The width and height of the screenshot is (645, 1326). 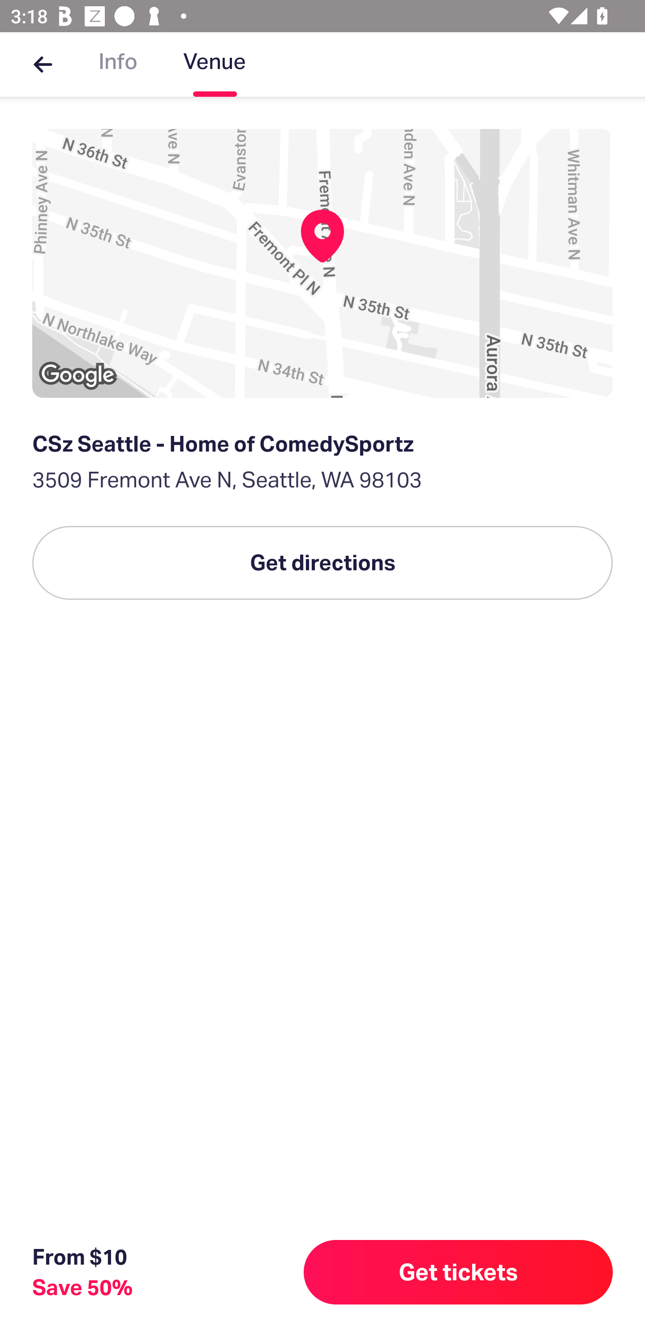 I want to click on Get directions, so click(x=322, y=563).